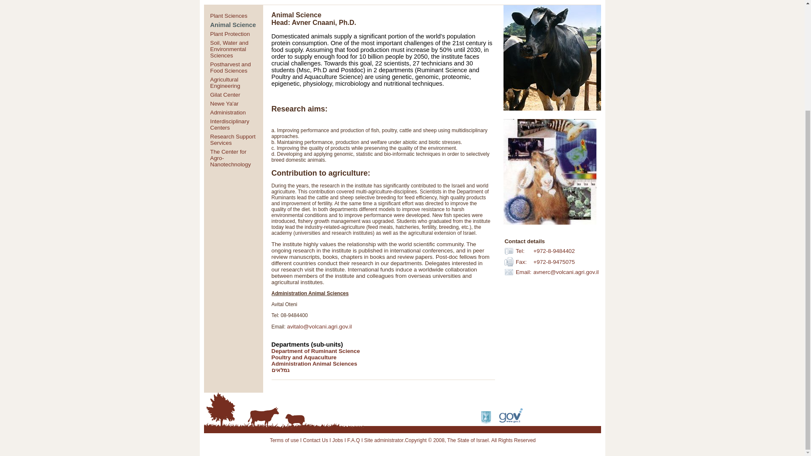  Describe the element at coordinates (230, 158) in the screenshot. I see `The Center for Agro-Nanotechnology` at that location.